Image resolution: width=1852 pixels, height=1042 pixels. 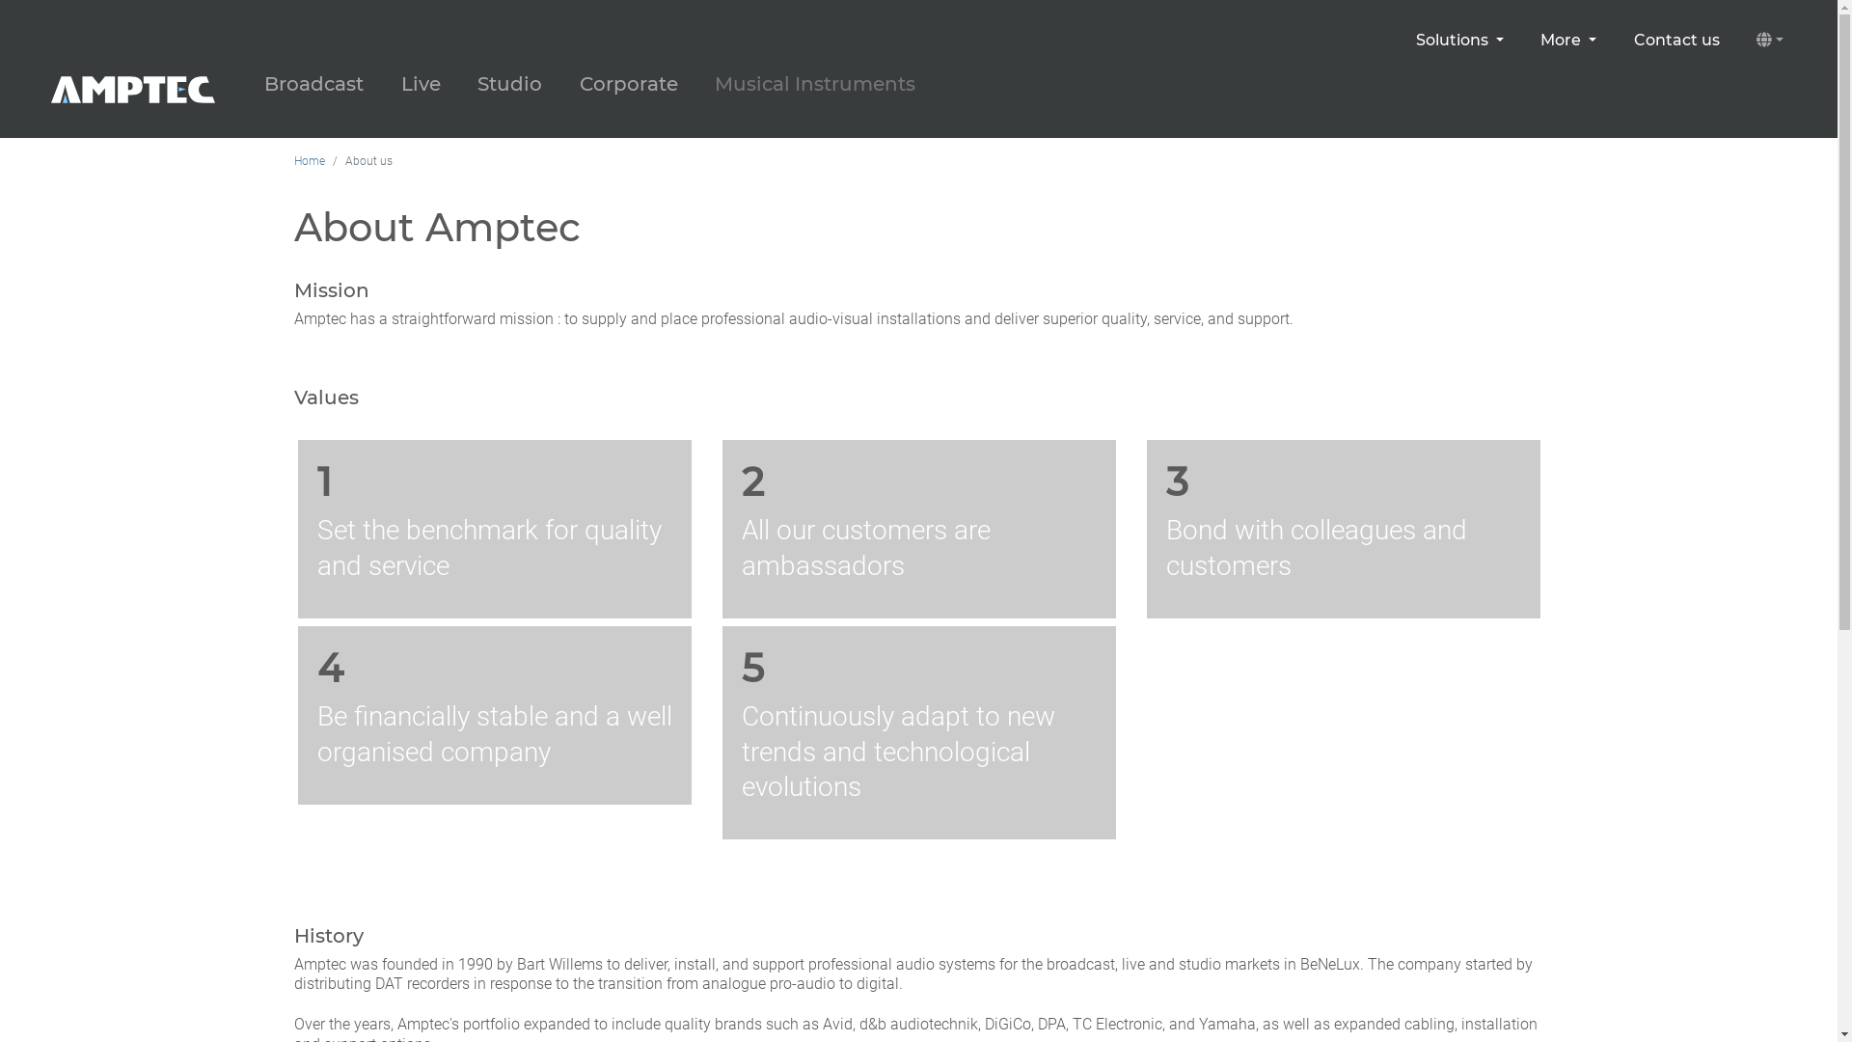 What do you see at coordinates (815, 86) in the screenshot?
I see `Musical Instruments` at bounding box center [815, 86].